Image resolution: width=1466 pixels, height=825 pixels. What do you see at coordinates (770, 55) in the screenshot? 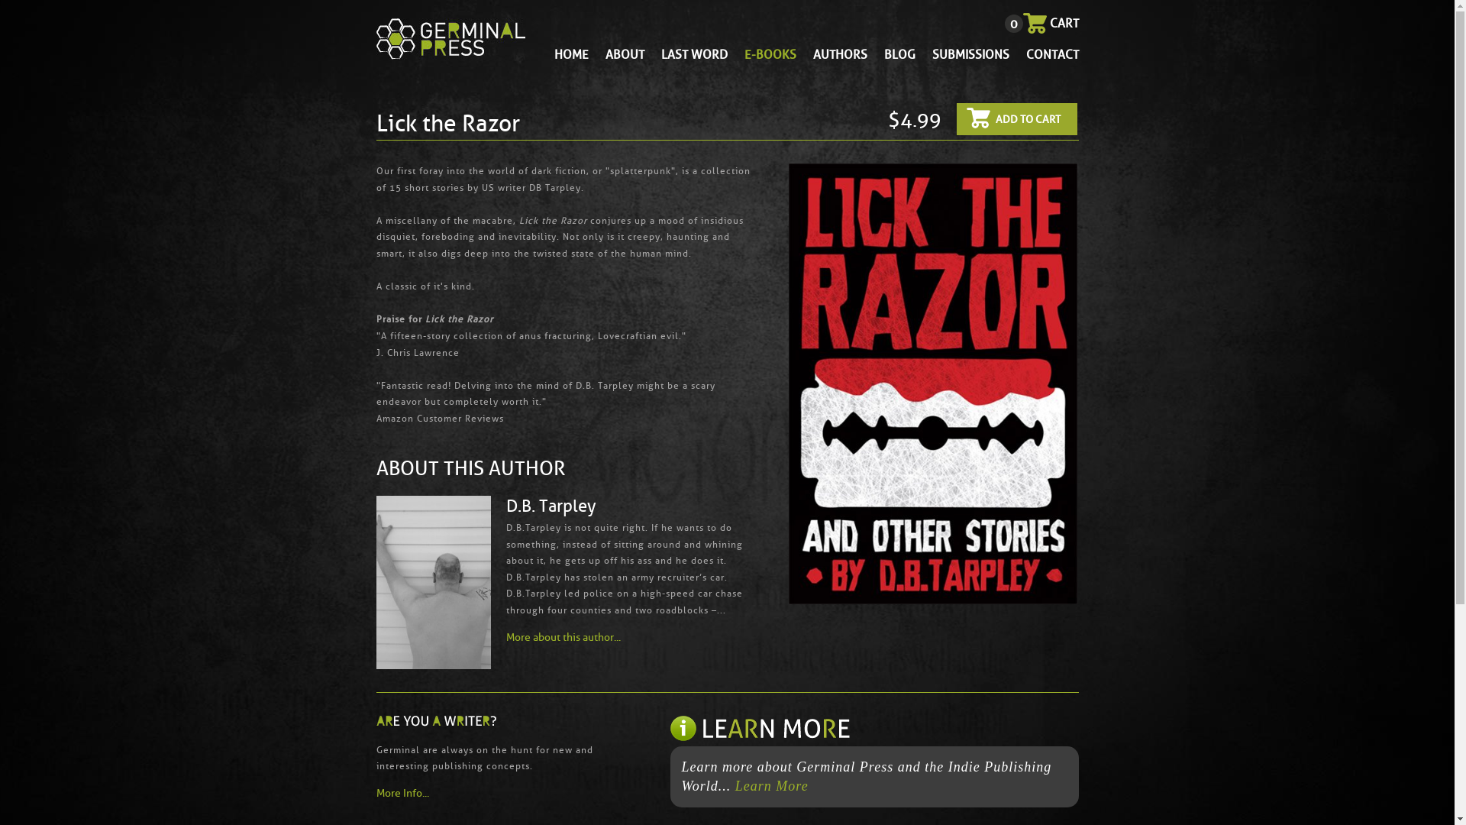
I see `E-BOOKS` at bounding box center [770, 55].